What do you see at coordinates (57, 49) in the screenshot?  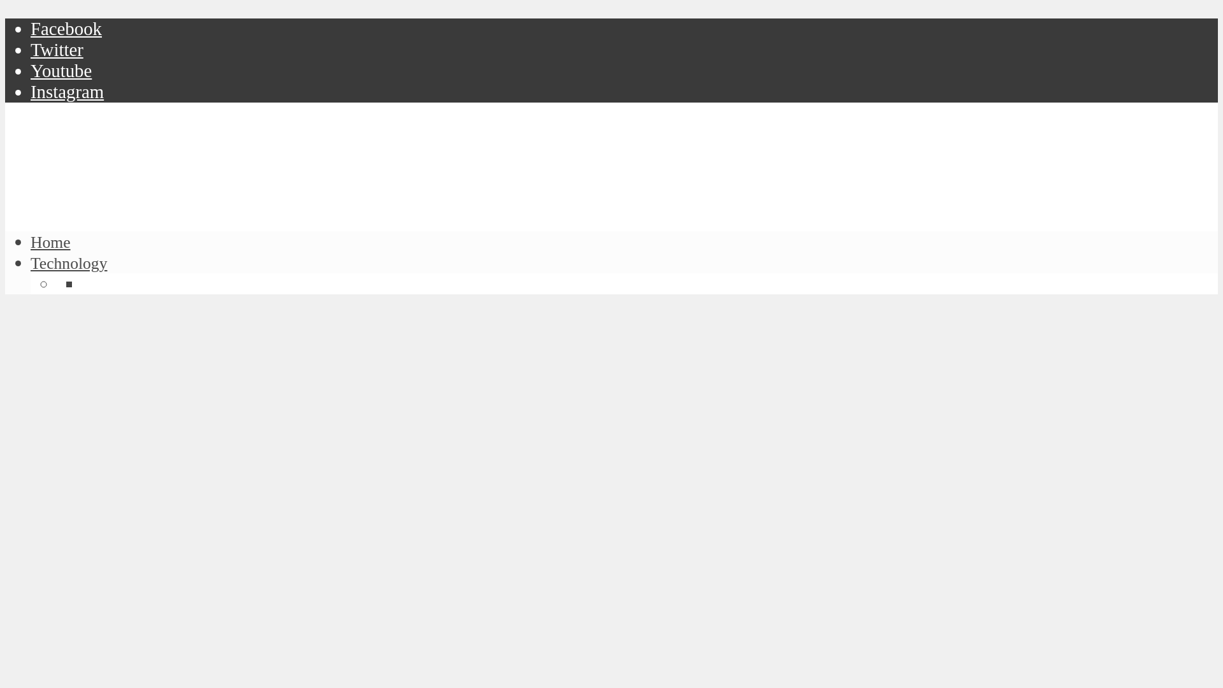 I see `Twitter` at bounding box center [57, 49].